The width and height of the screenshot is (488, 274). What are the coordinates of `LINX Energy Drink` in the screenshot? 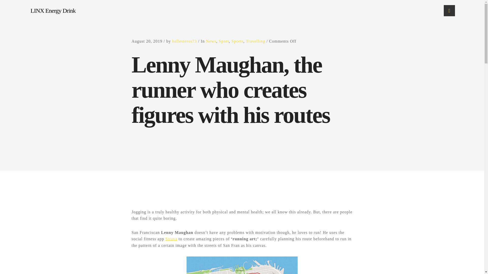 It's located at (42, 11).